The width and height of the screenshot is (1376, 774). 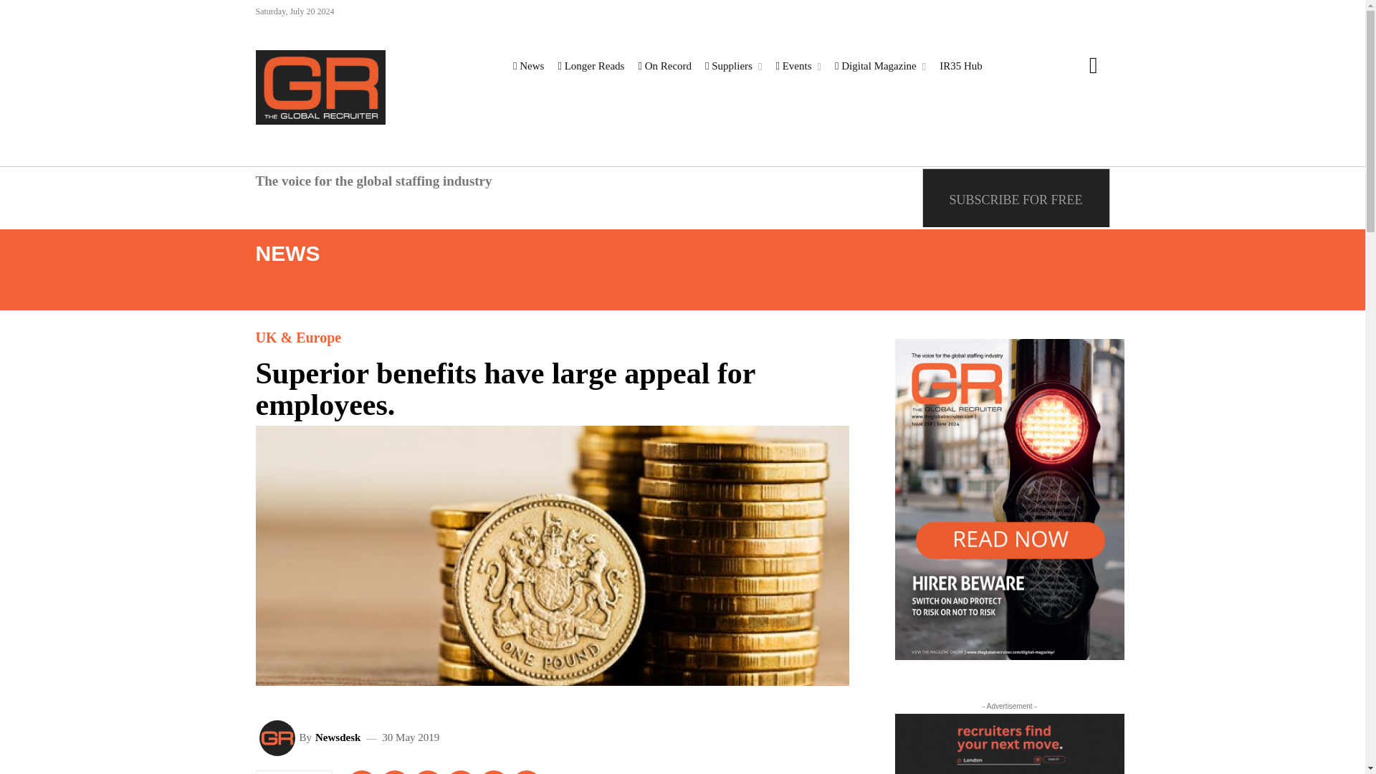 I want to click on Subscribe for FREE, so click(x=1016, y=198).